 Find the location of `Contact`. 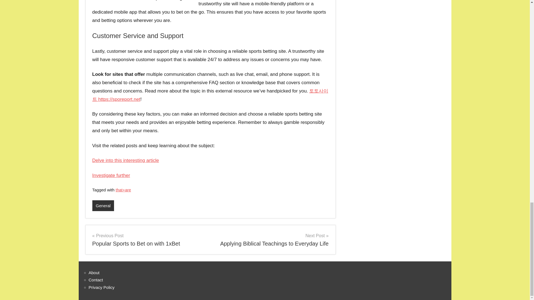

Contact is located at coordinates (96, 280).